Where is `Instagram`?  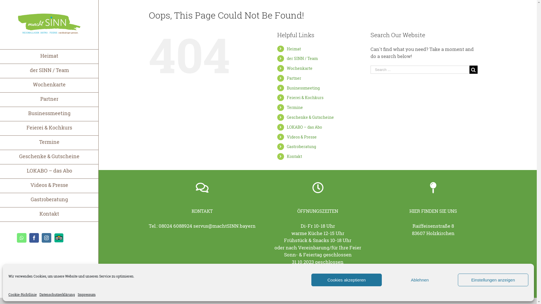 Instagram is located at coordinates (46, 238).